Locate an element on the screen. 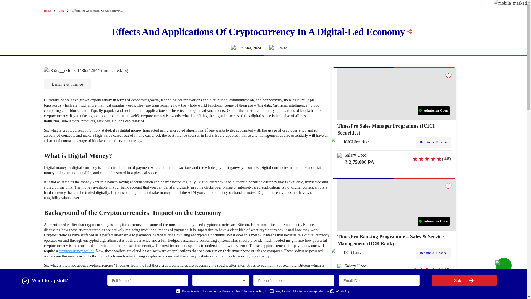 The height and width of the screenshot is (299, 531). Terms of Use is located at coordinates (231, 291).